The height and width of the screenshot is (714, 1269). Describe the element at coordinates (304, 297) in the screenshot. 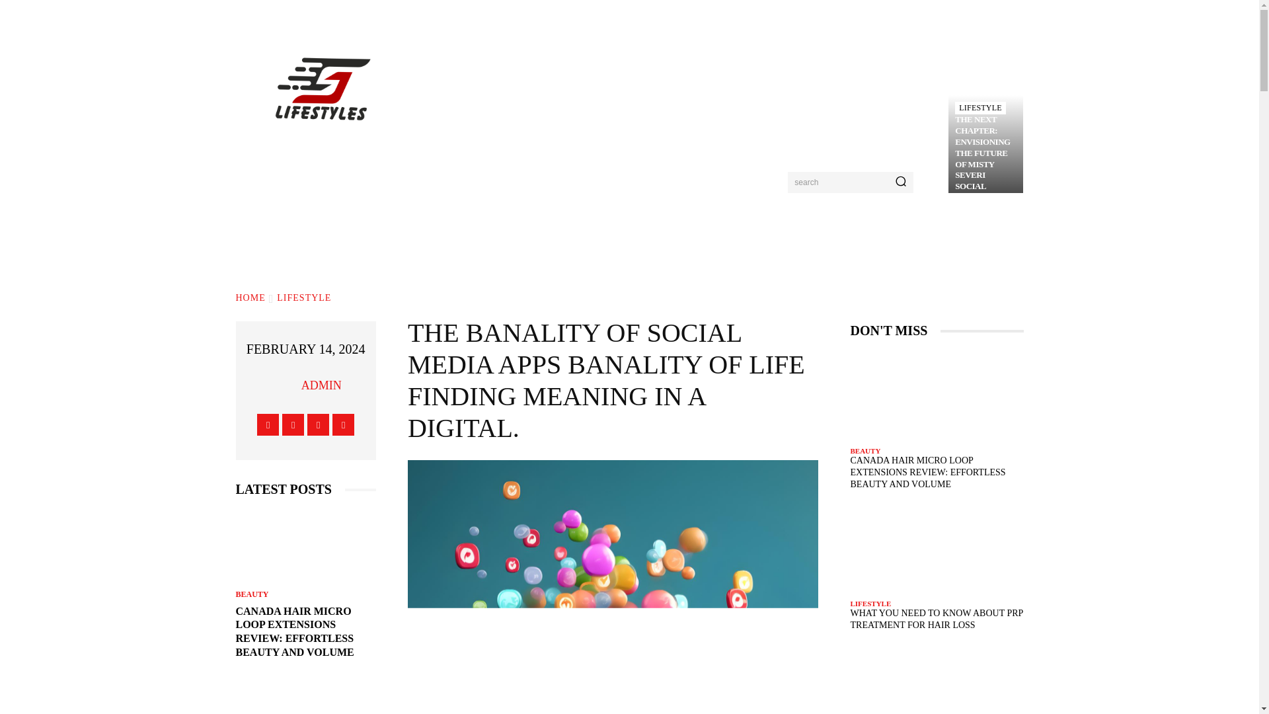

I see `LIFESTYLE` at that location.